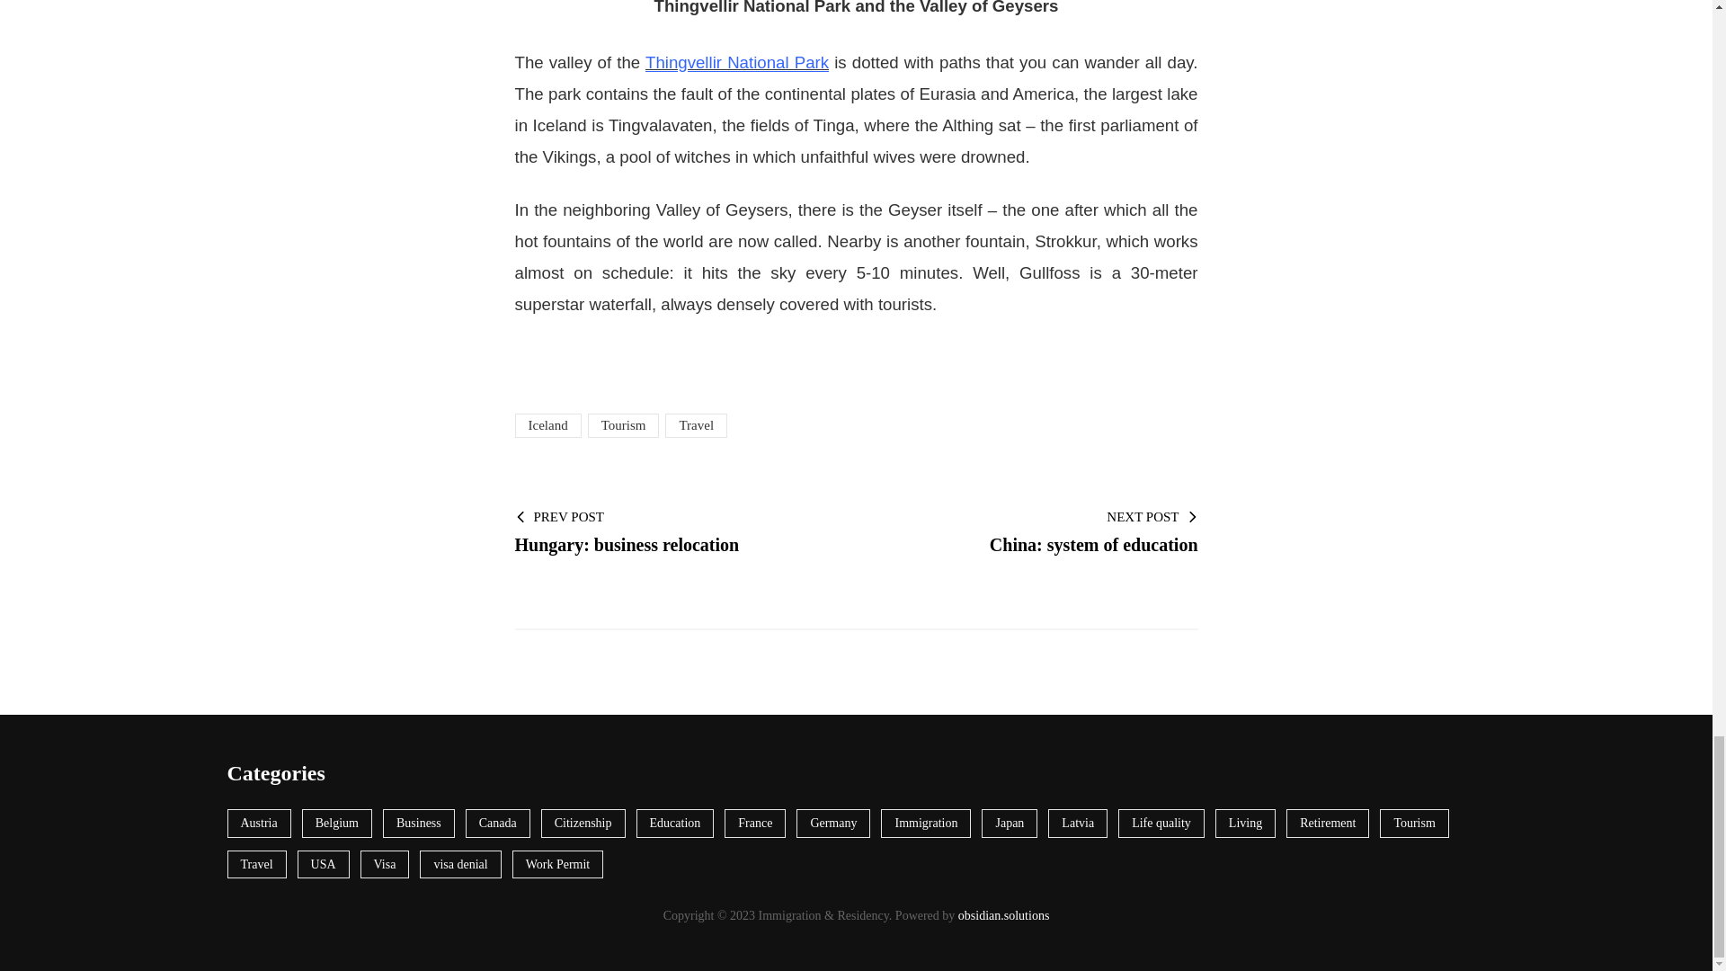 The height and width of the screenshot is (971, 1726). Describe the element at coordinates (337, 824) in the screenshot. I see `Citizenship` at that location.